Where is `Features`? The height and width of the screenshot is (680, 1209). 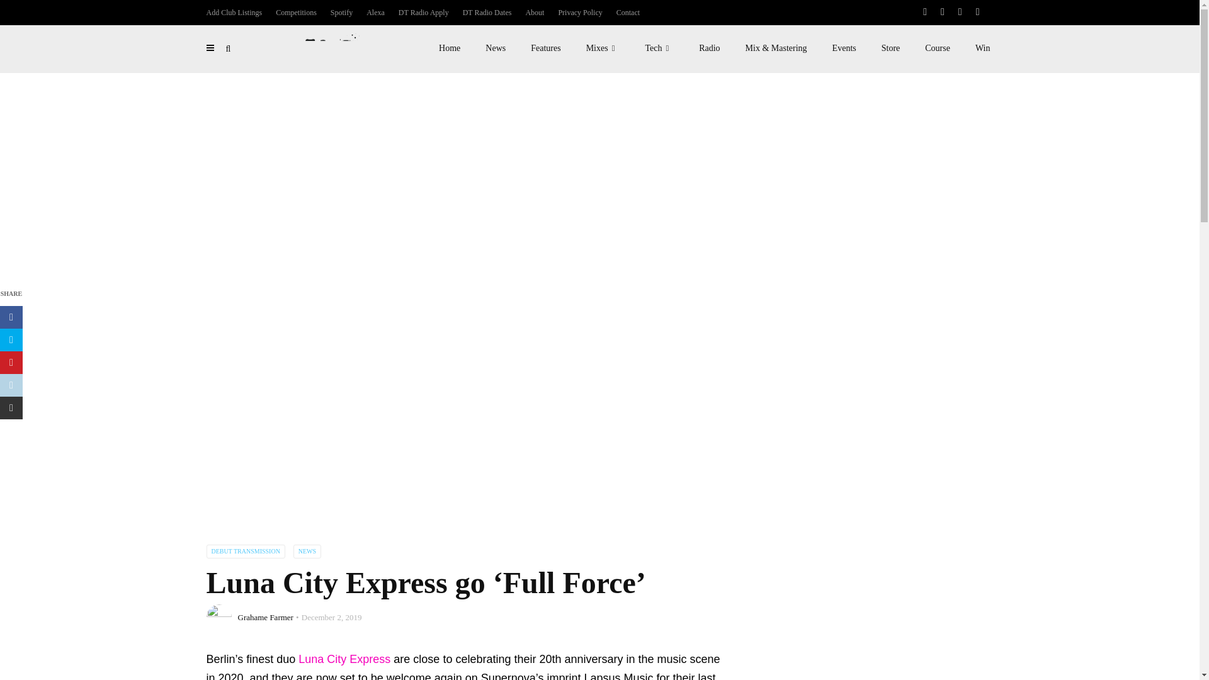
Features is located at coordinates (545, 48).